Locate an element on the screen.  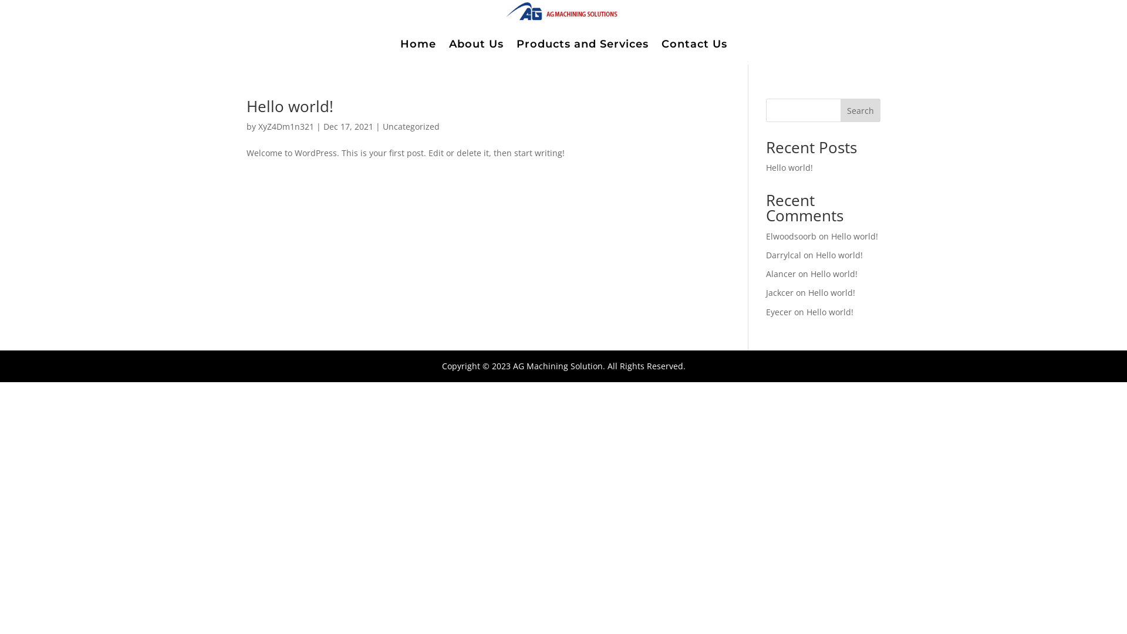
Hello world! is located at coordinates (832, 292).